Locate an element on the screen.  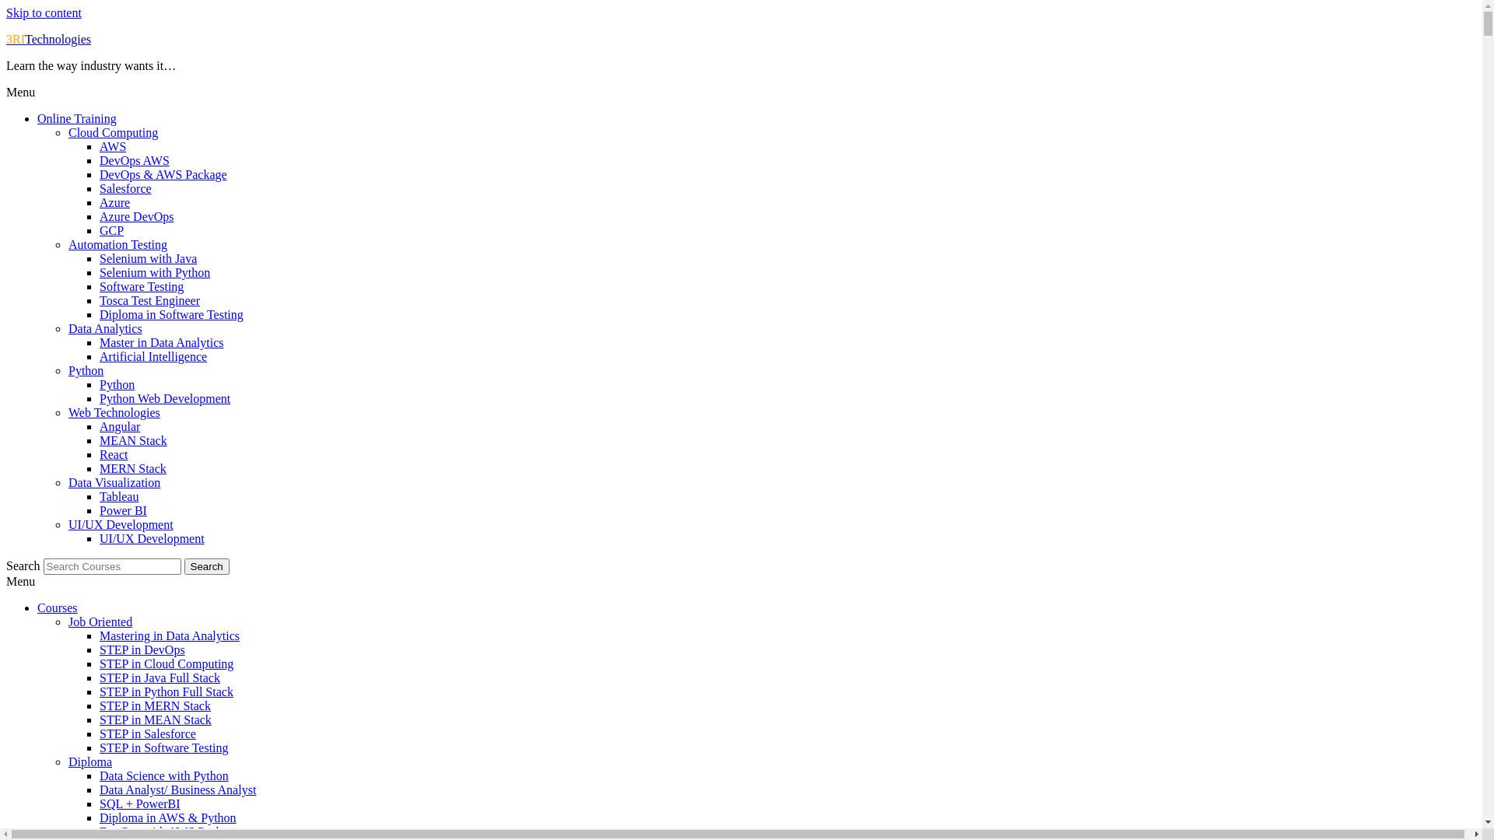
SQL + PowerBI is located at coordinates (140, 804).